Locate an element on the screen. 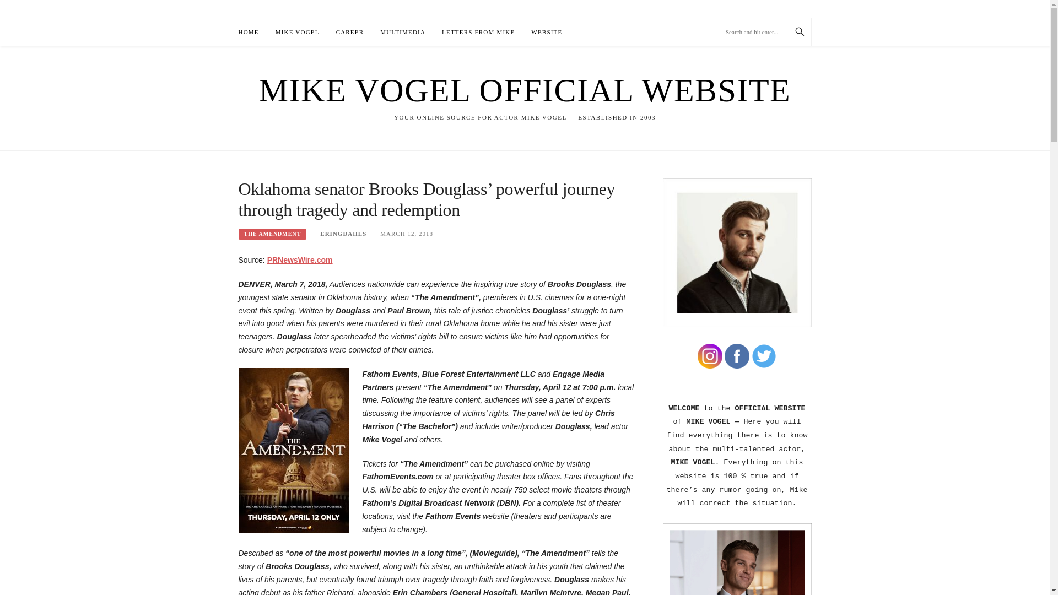 This screenshot has width=1058, height=595. MIKE VOGEL is located at coordinates (297, 32).